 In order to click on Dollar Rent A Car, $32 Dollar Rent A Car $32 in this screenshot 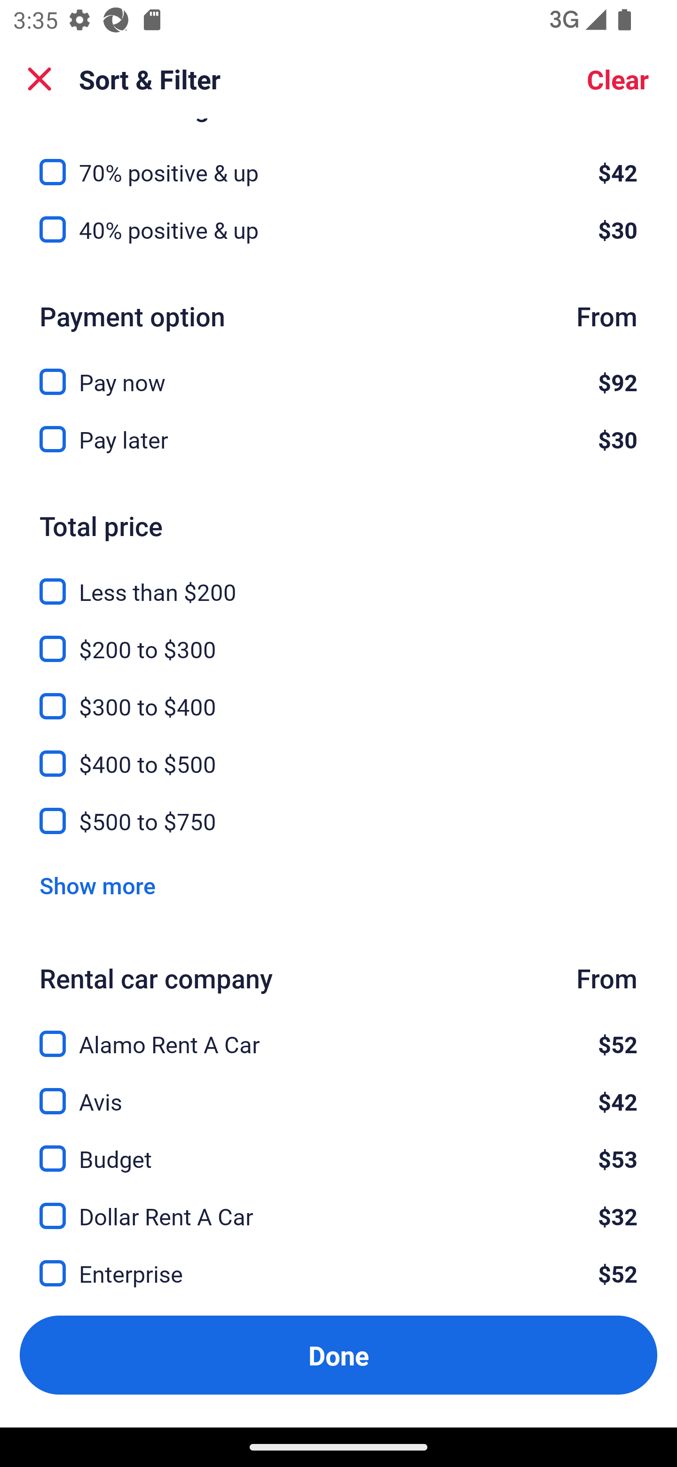, I will do `click(338, 1205)`.